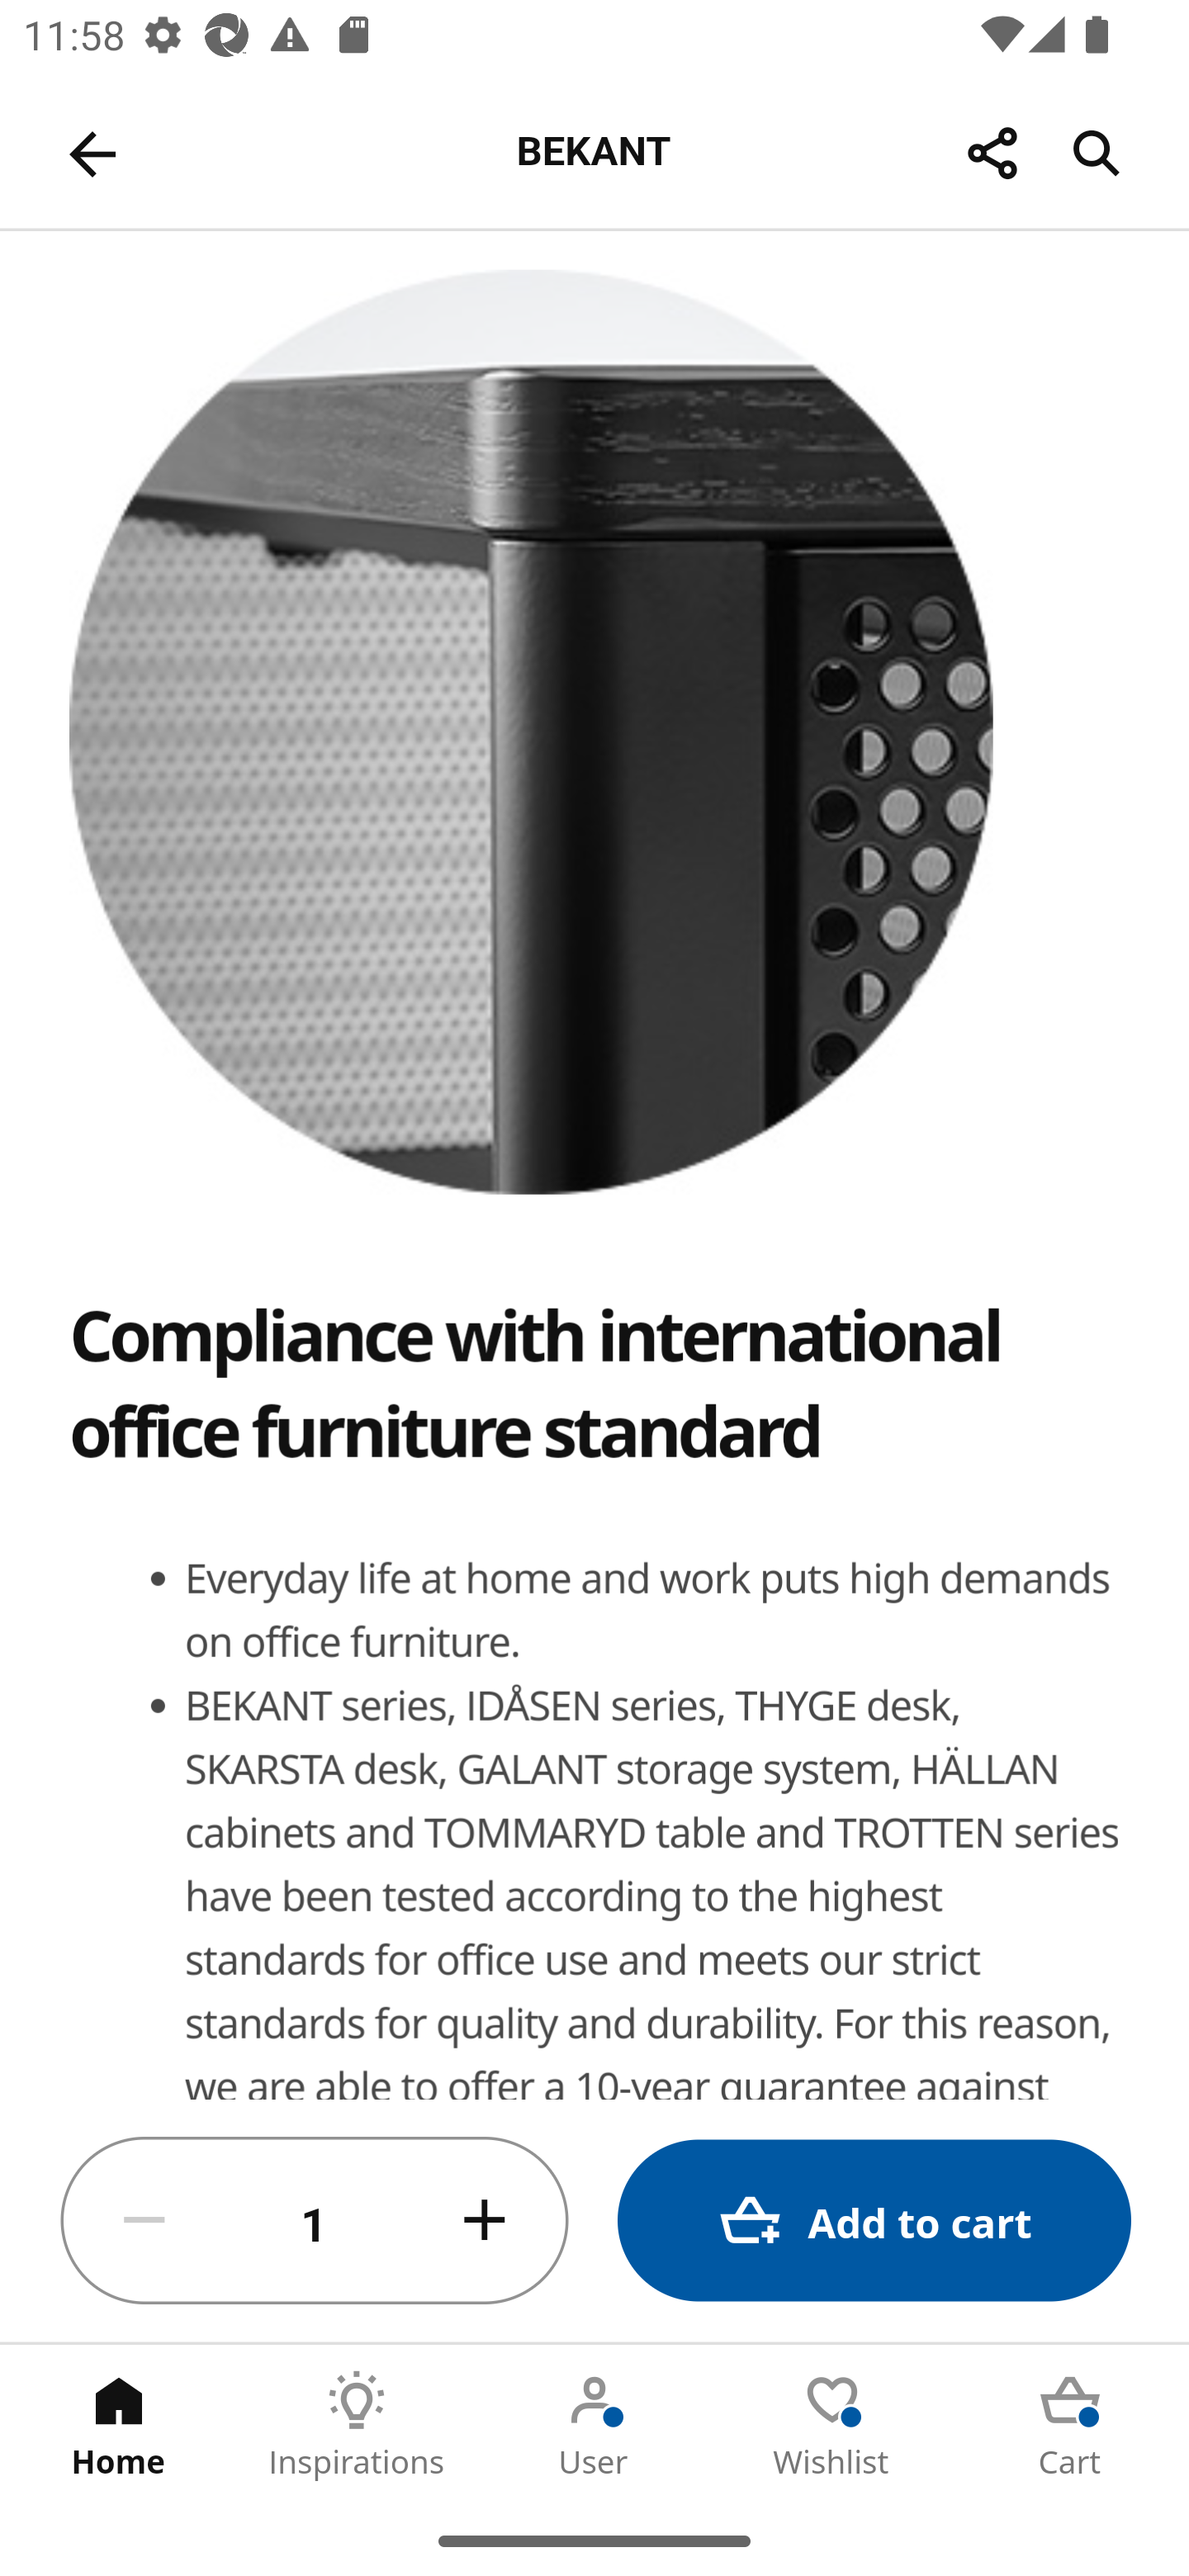 This screenshot has width=1189, height=2576. I want to click on Home
Tab 1 of 5, so click(119, 2425).